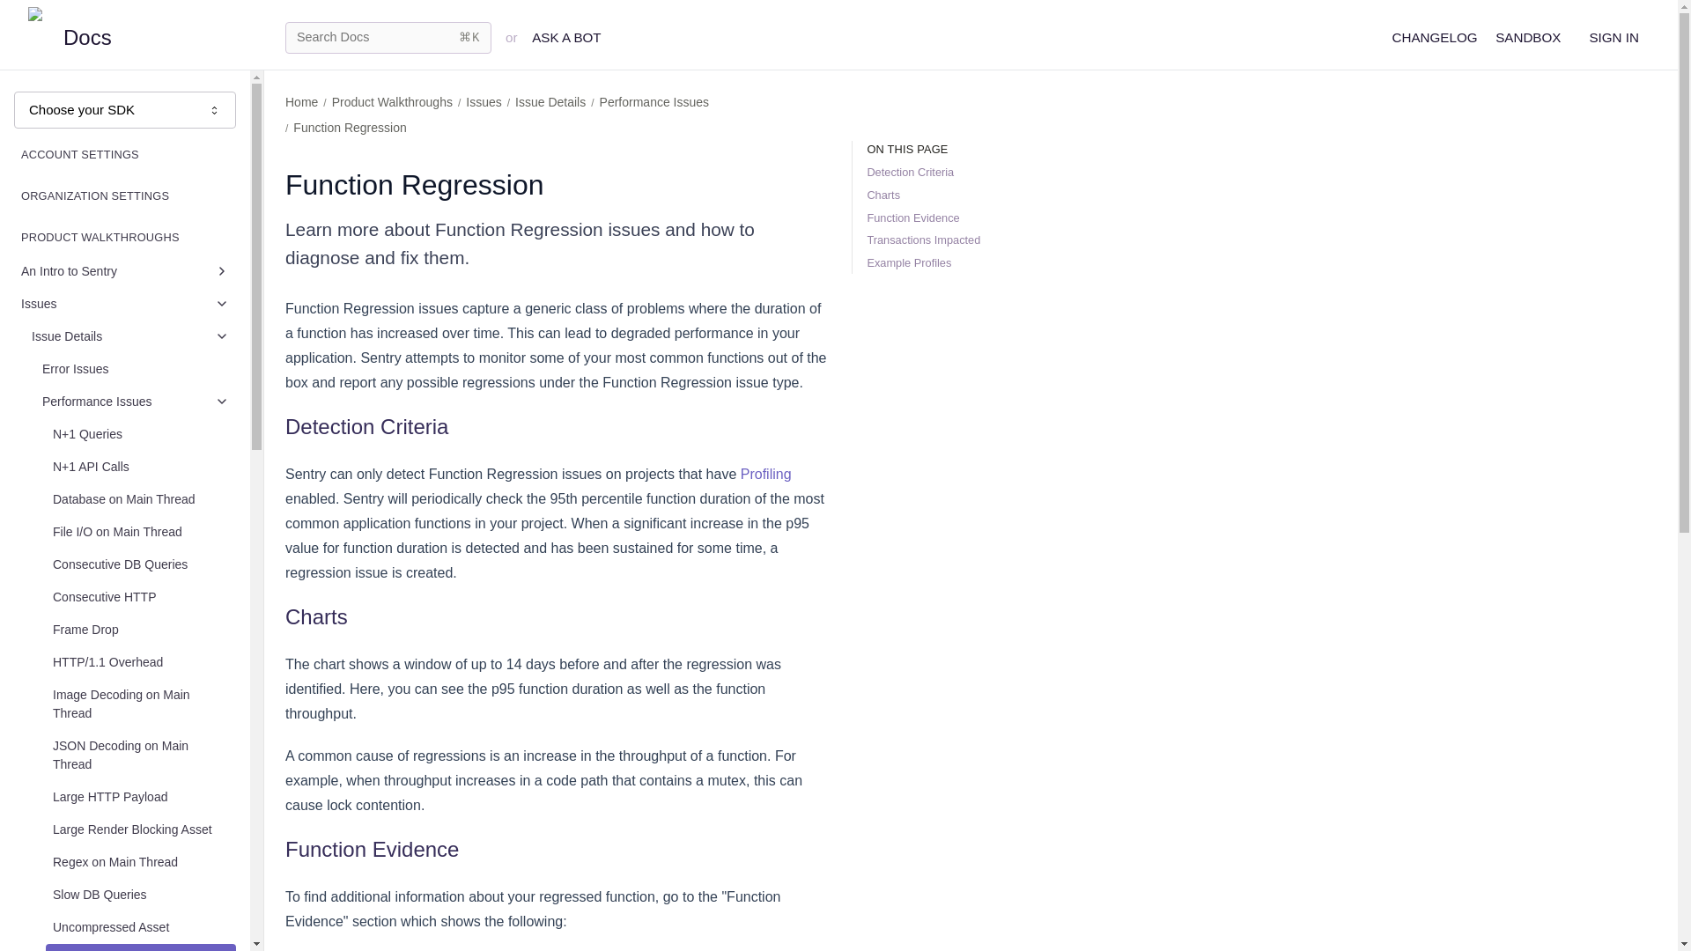 The width and height of the screenshot is (1691, 951). I want to click on Choose your SDK, so click(125, 109).